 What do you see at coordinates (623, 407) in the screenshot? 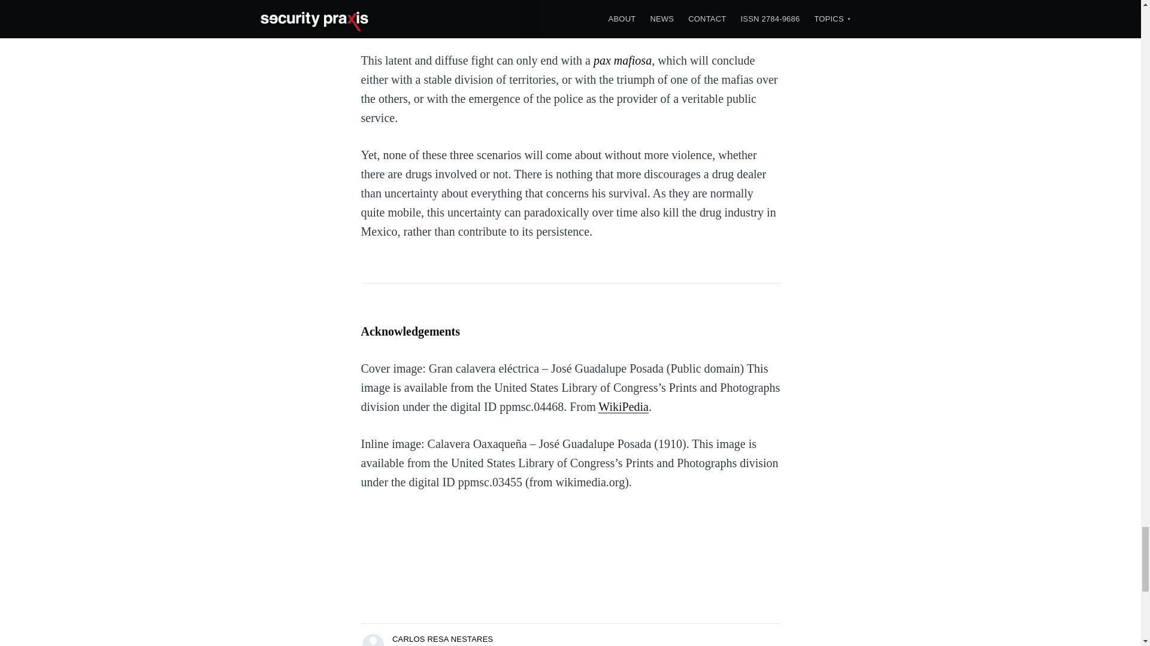
I see `WikiPedia` at bounding box center [623, 407].